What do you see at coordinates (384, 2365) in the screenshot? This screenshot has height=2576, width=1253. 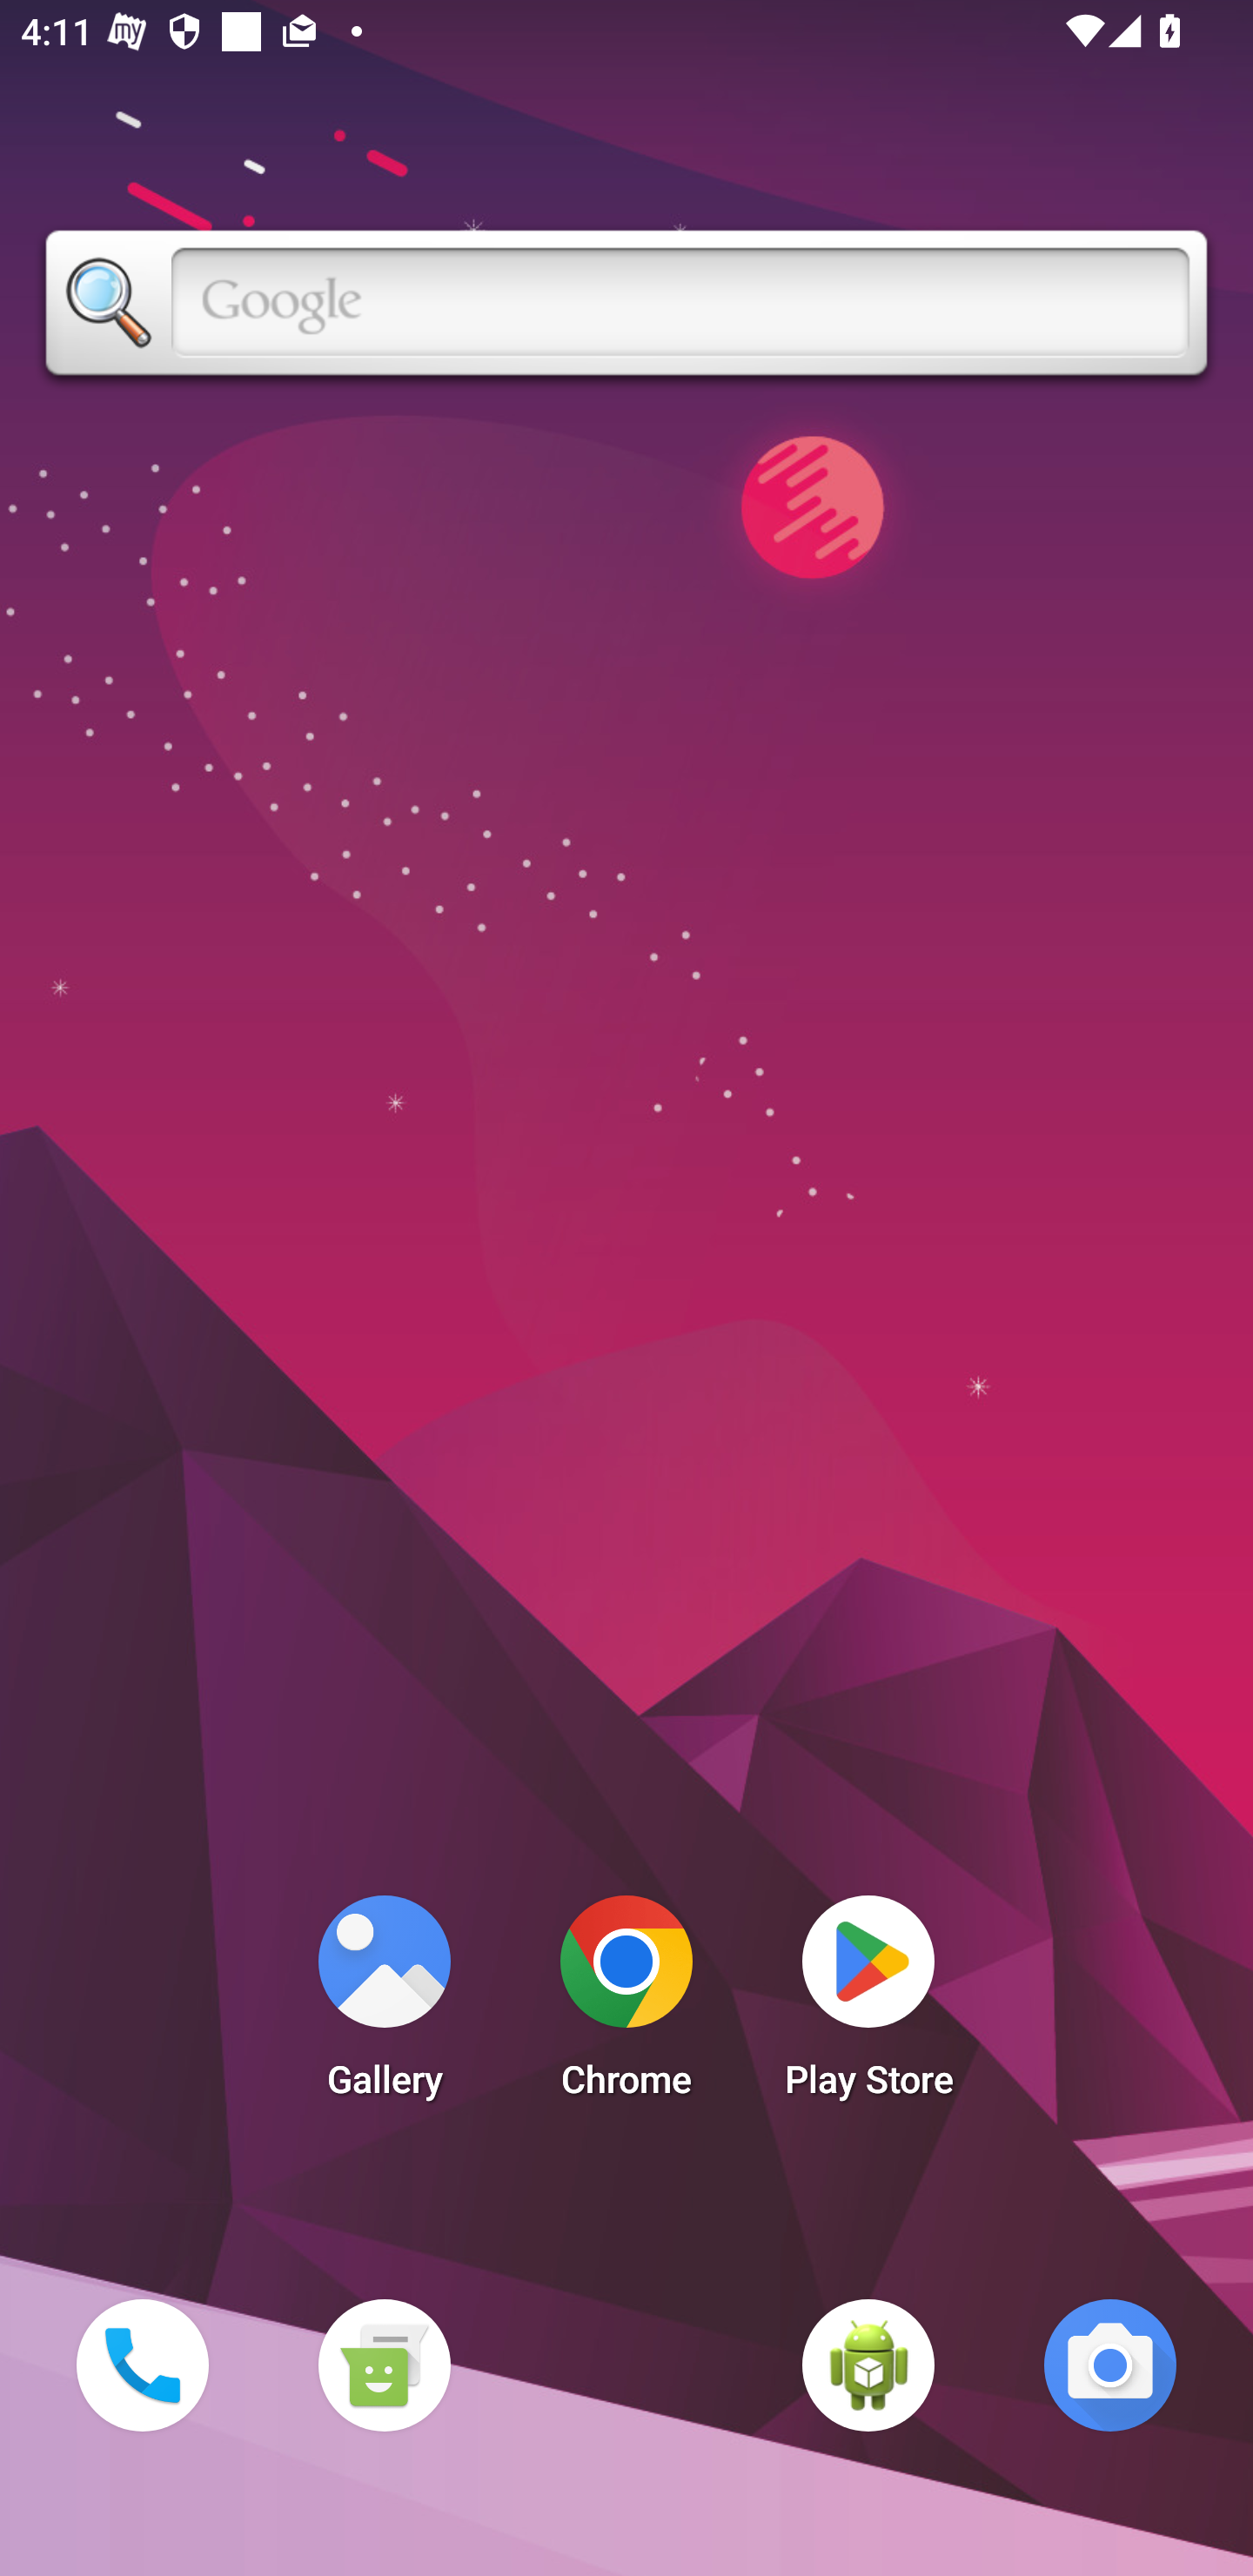 I see `Messaging` at bounding box center [384, 2365].